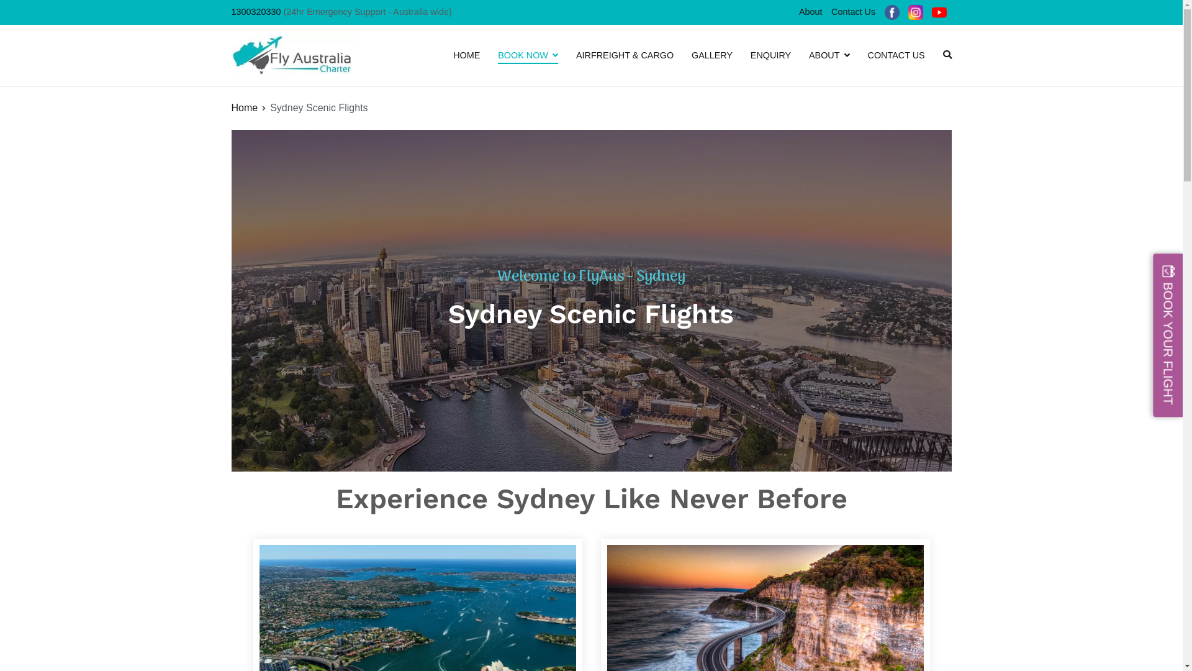 Image resolution: width=1192 pixels, height=671 pixels. What do you see at coordinates (625, 56) in the screenshot?
I see `AIRFREIGHT & CARGO` at bounding box center [625, 56].